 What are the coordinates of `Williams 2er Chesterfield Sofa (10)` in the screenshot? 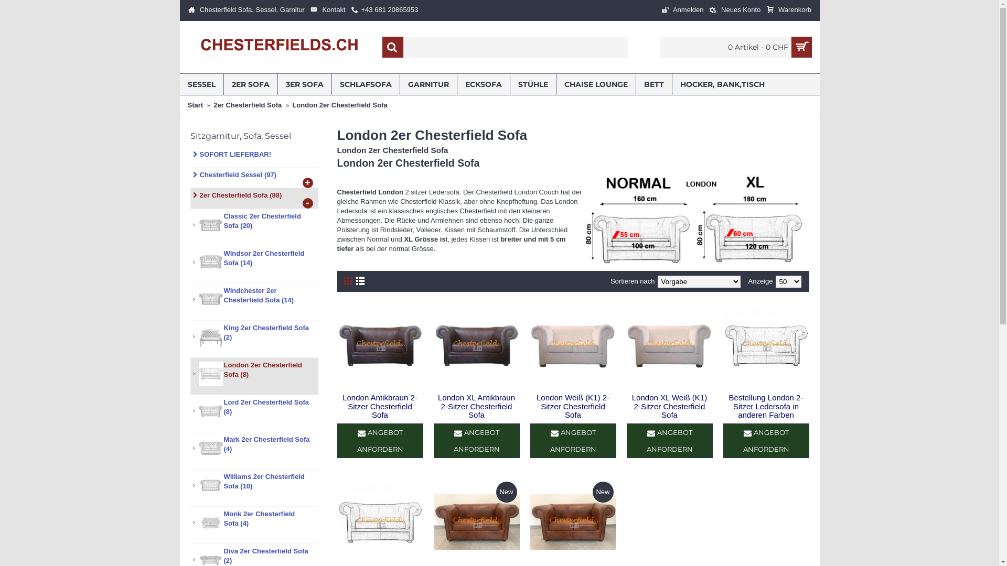 It's located at (254, 488).